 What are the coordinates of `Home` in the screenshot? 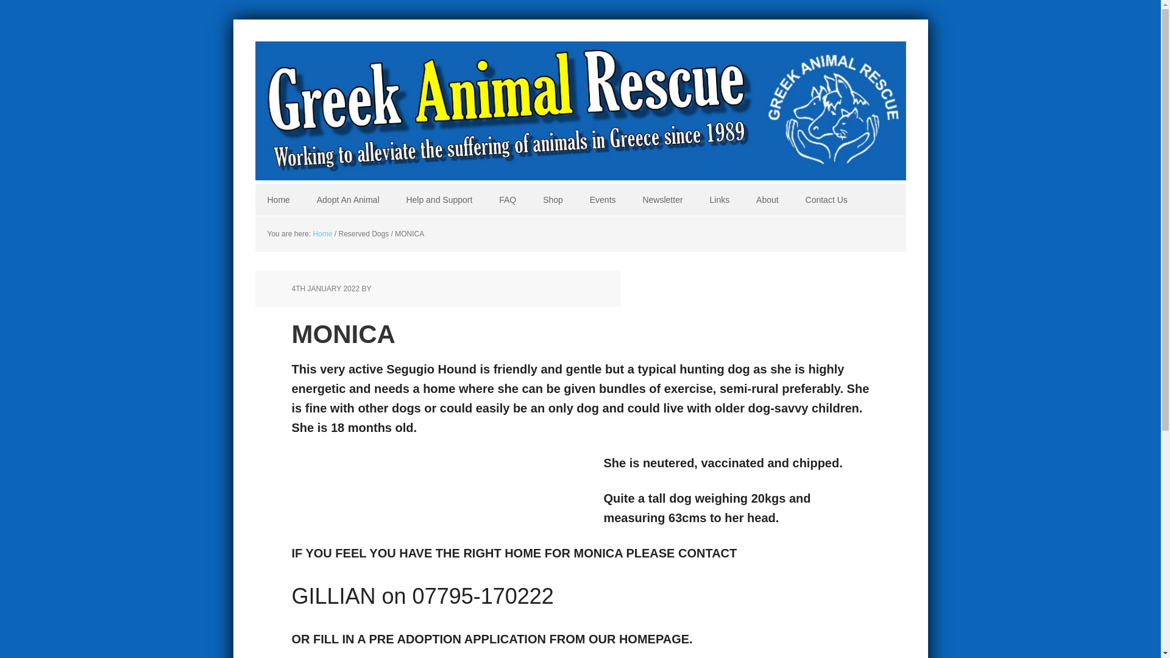 It's located at (278, 200).